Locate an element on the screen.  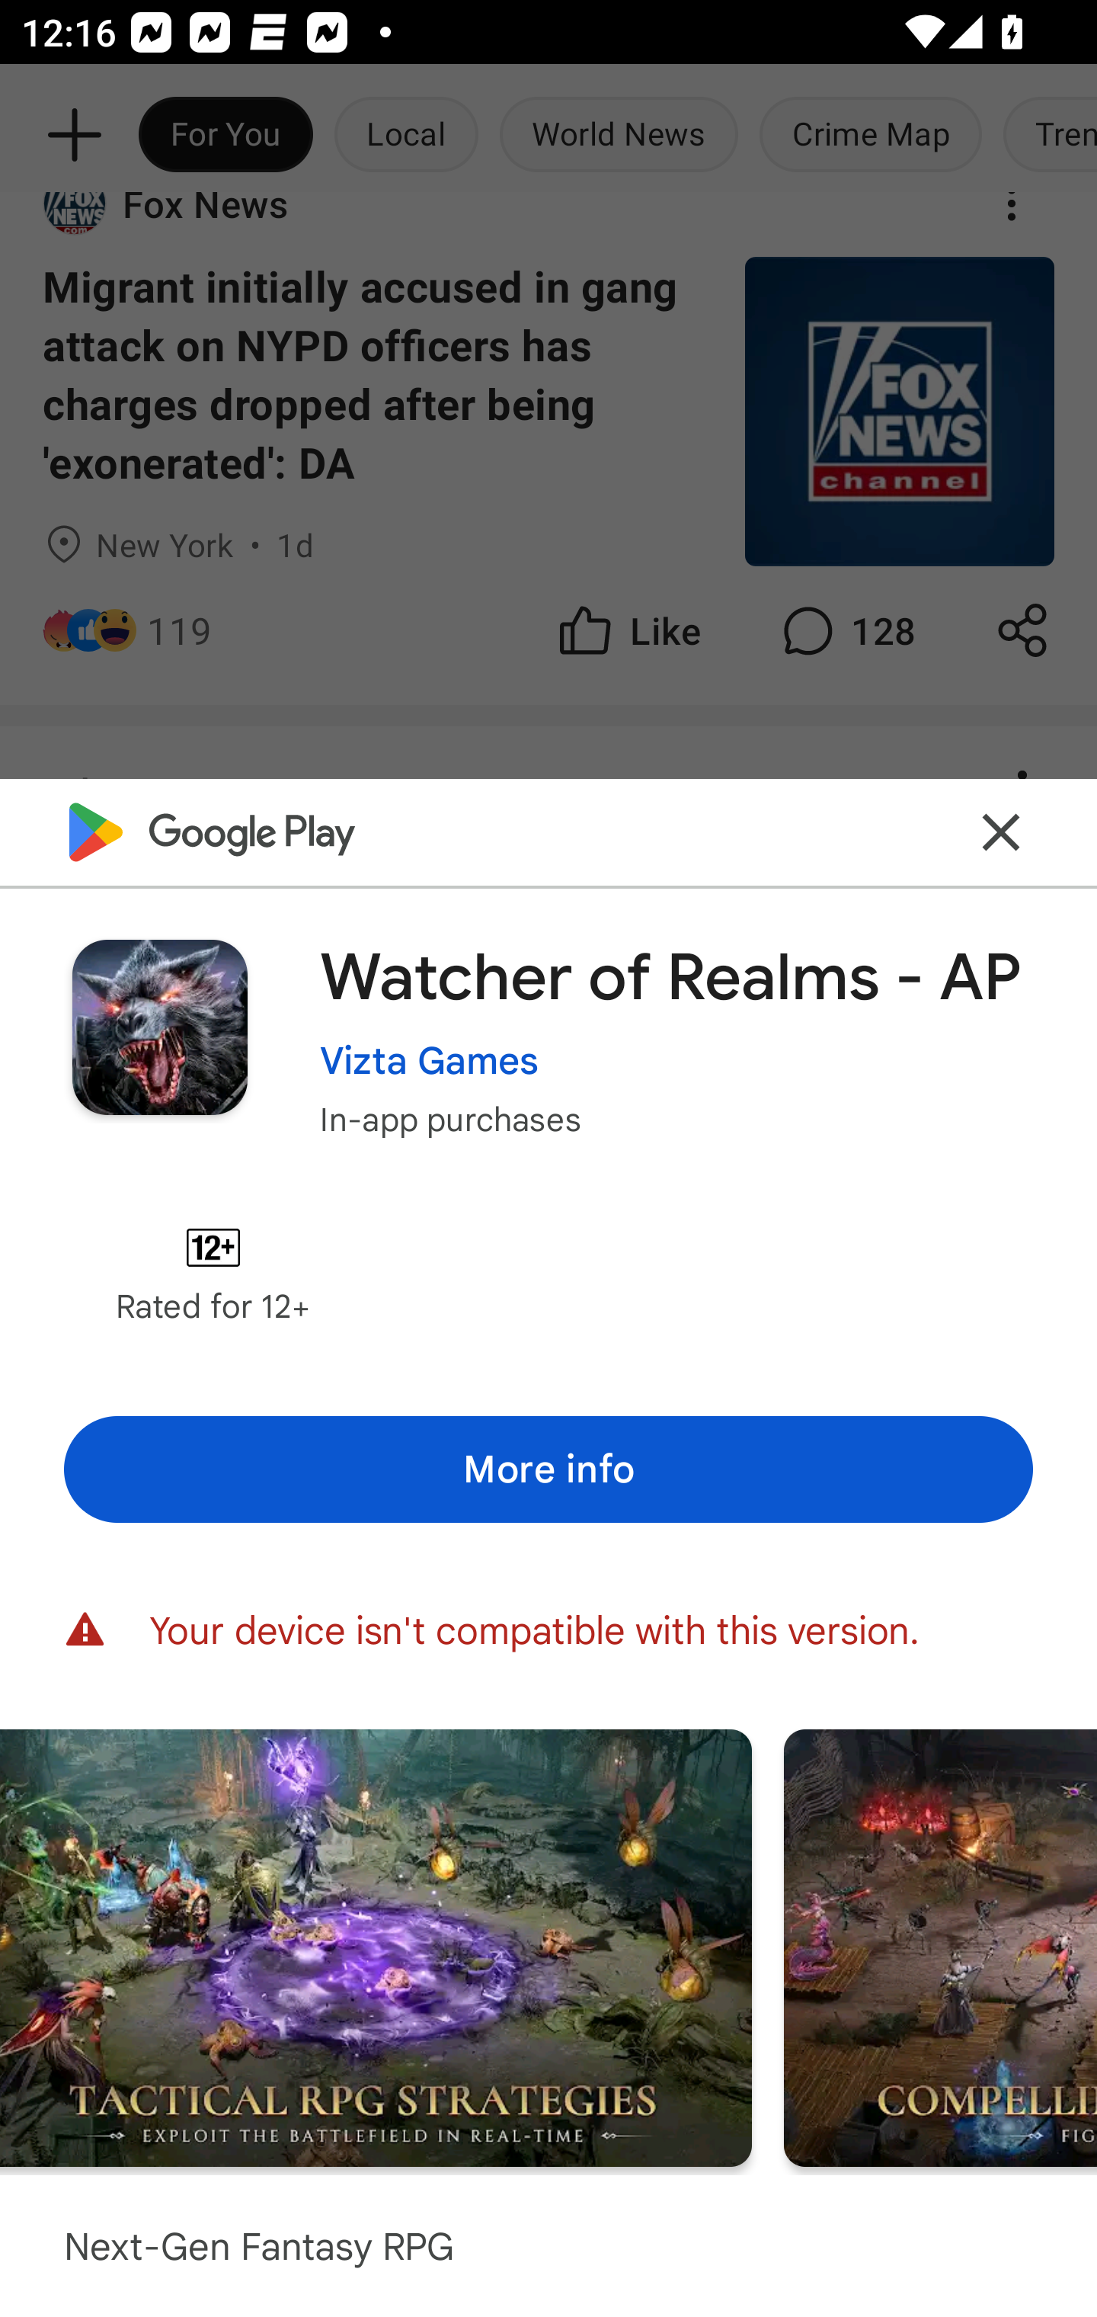
Screenshot "3" of "7" is located at coordinates (376, 1947).